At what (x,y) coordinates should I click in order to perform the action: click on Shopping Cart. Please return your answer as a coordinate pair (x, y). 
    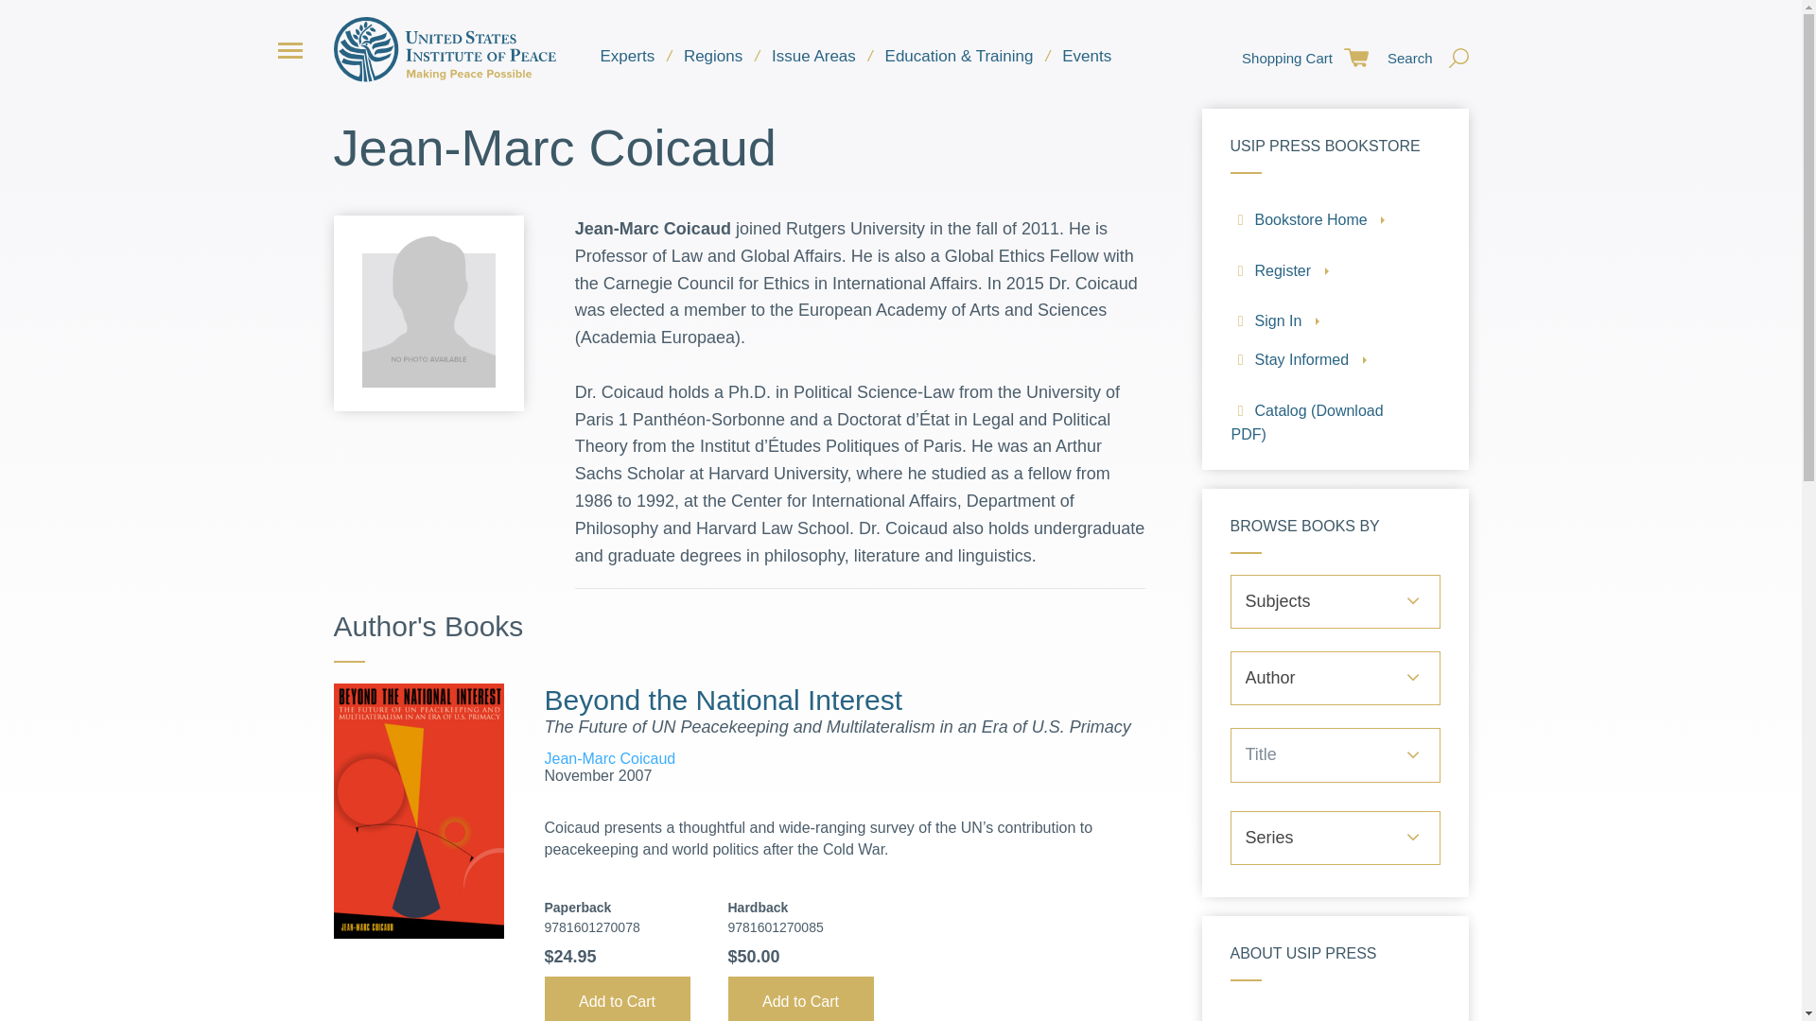
    Looking at the image, I should click on (1301, 59).